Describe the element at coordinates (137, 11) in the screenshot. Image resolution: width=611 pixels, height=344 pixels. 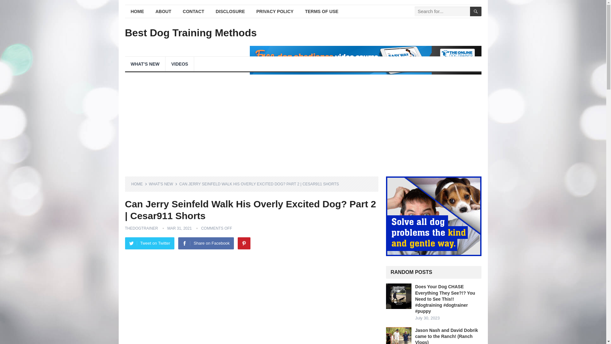
I see `HOME` at that location.